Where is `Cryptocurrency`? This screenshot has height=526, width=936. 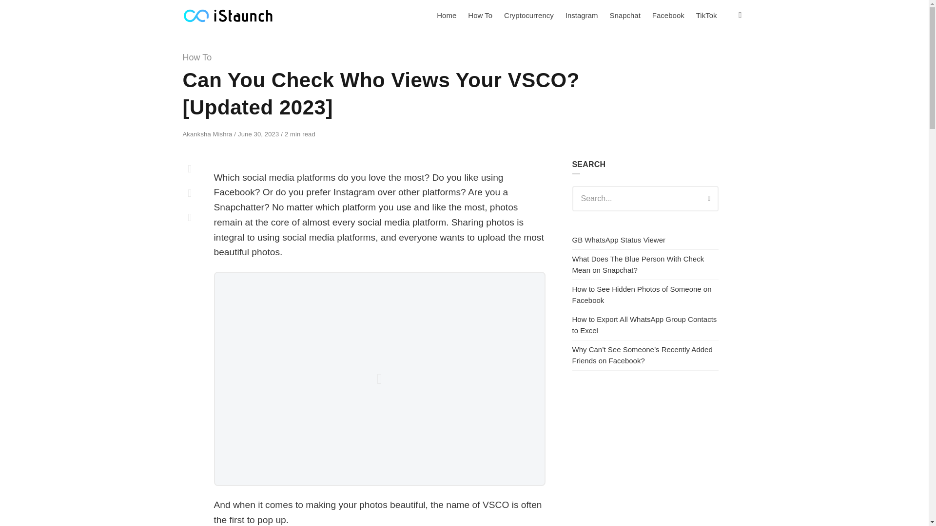
Cryptocurrency is located at coordinates (528, 16).